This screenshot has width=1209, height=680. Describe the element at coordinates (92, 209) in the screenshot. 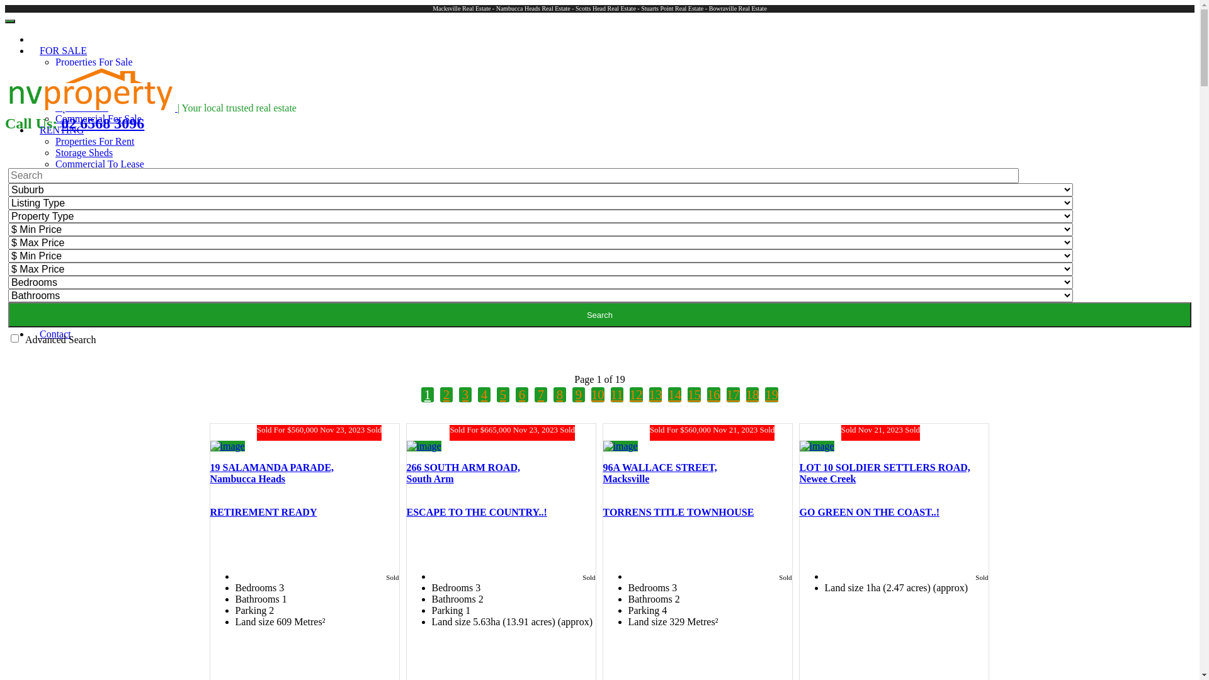

I see `Commercial Sales` at that location.